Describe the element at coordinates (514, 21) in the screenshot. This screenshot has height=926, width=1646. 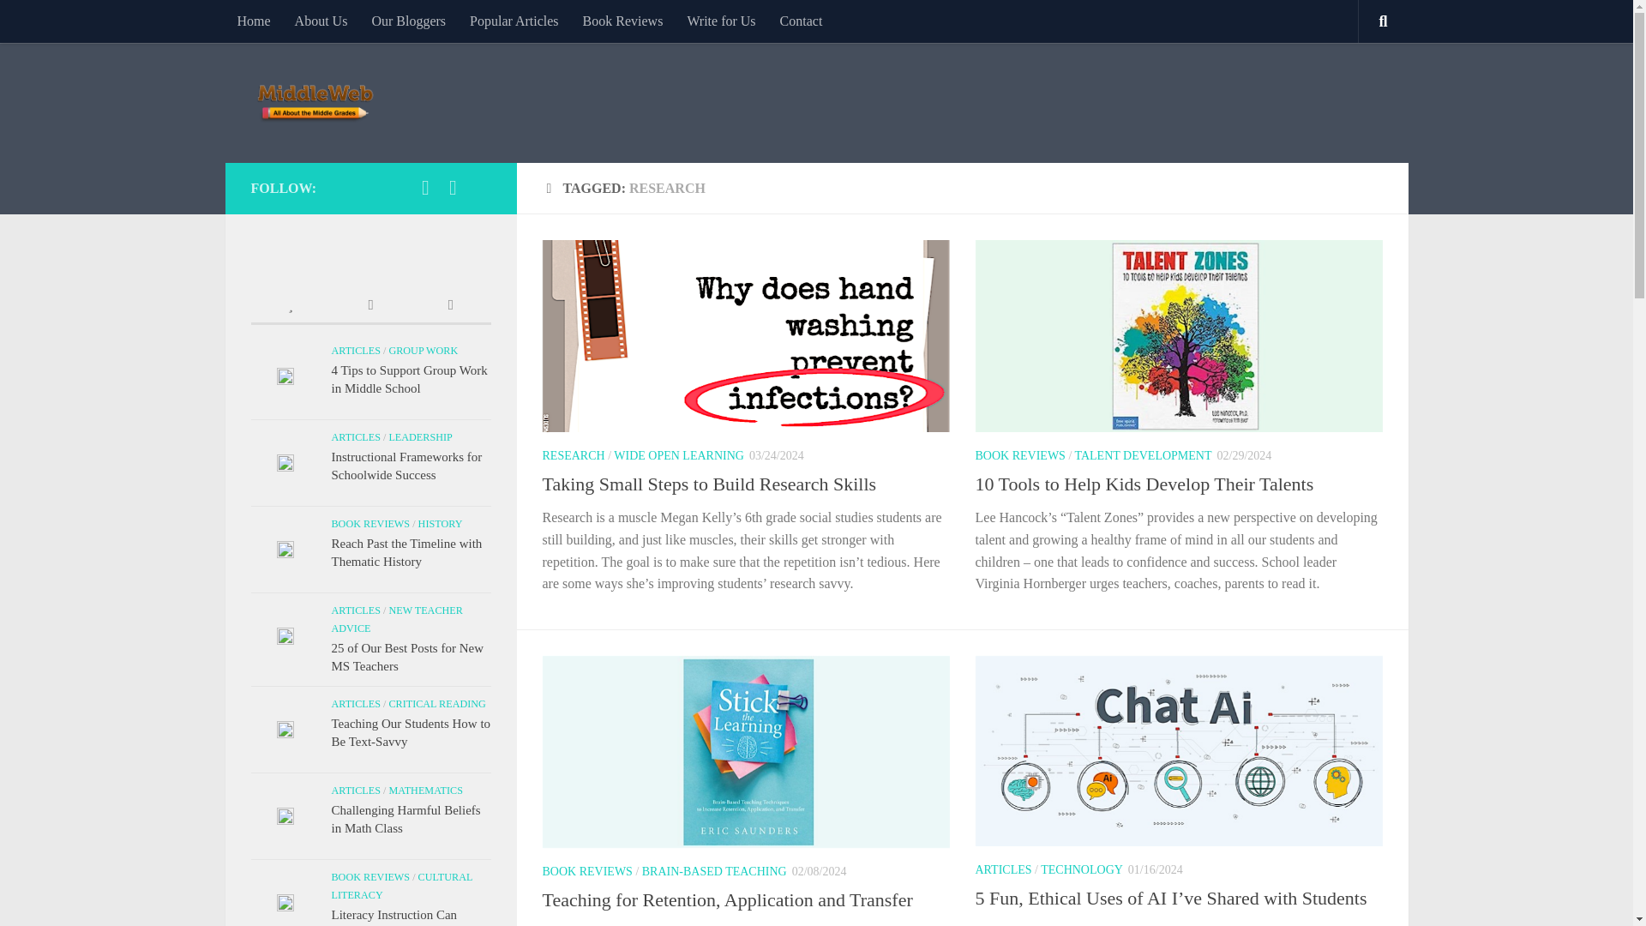
I see `Popular Articles` at that location.